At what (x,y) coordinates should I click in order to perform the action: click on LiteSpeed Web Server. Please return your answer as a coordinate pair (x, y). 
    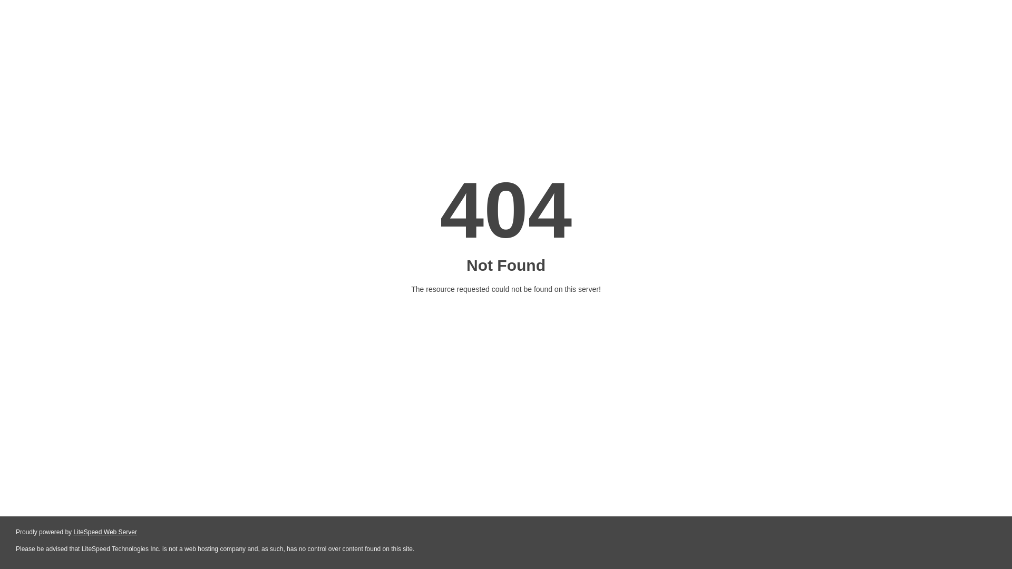
    Looking at the image, I should click on (105, 532).